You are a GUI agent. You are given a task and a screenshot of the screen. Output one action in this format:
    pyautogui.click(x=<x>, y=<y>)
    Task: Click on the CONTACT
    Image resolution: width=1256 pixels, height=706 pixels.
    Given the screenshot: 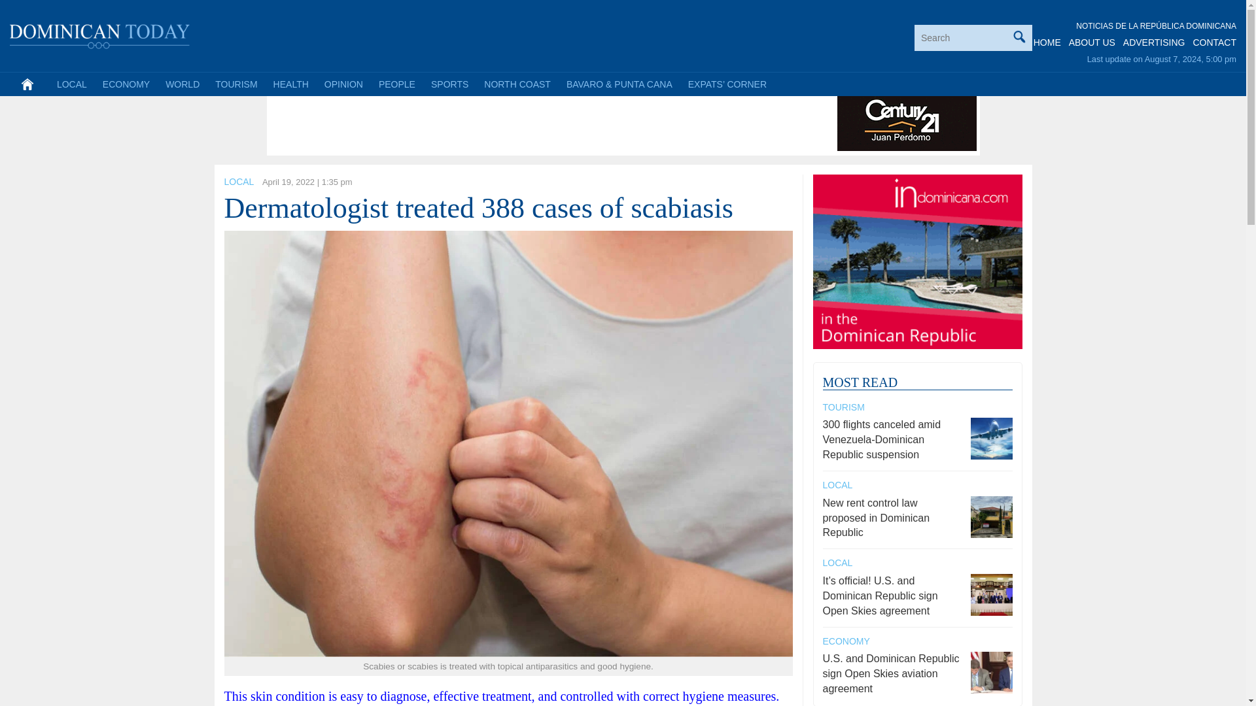 What is the action you would take?
    pyautogui.click(x=1214, y=42)
    